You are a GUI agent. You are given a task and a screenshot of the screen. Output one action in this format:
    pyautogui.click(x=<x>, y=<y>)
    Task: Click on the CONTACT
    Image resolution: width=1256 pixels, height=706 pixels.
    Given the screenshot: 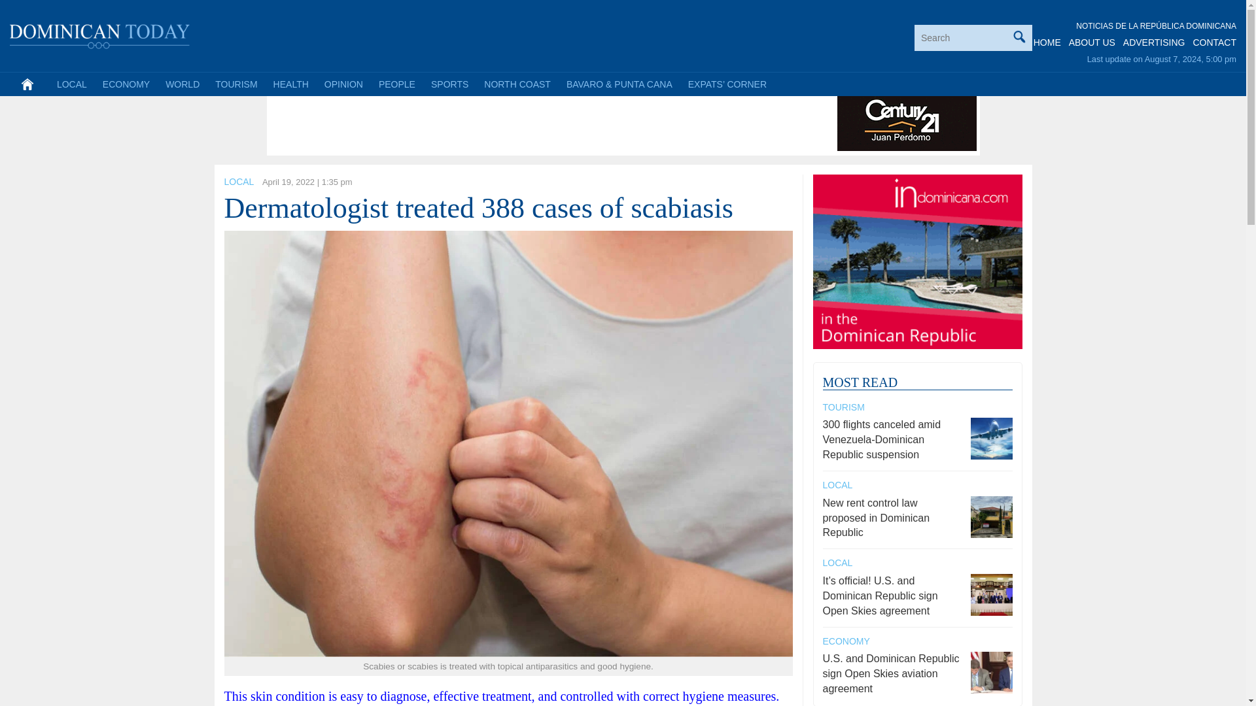 What is the action you would take?
    pyautogui.click(x=1214, y=42)
    